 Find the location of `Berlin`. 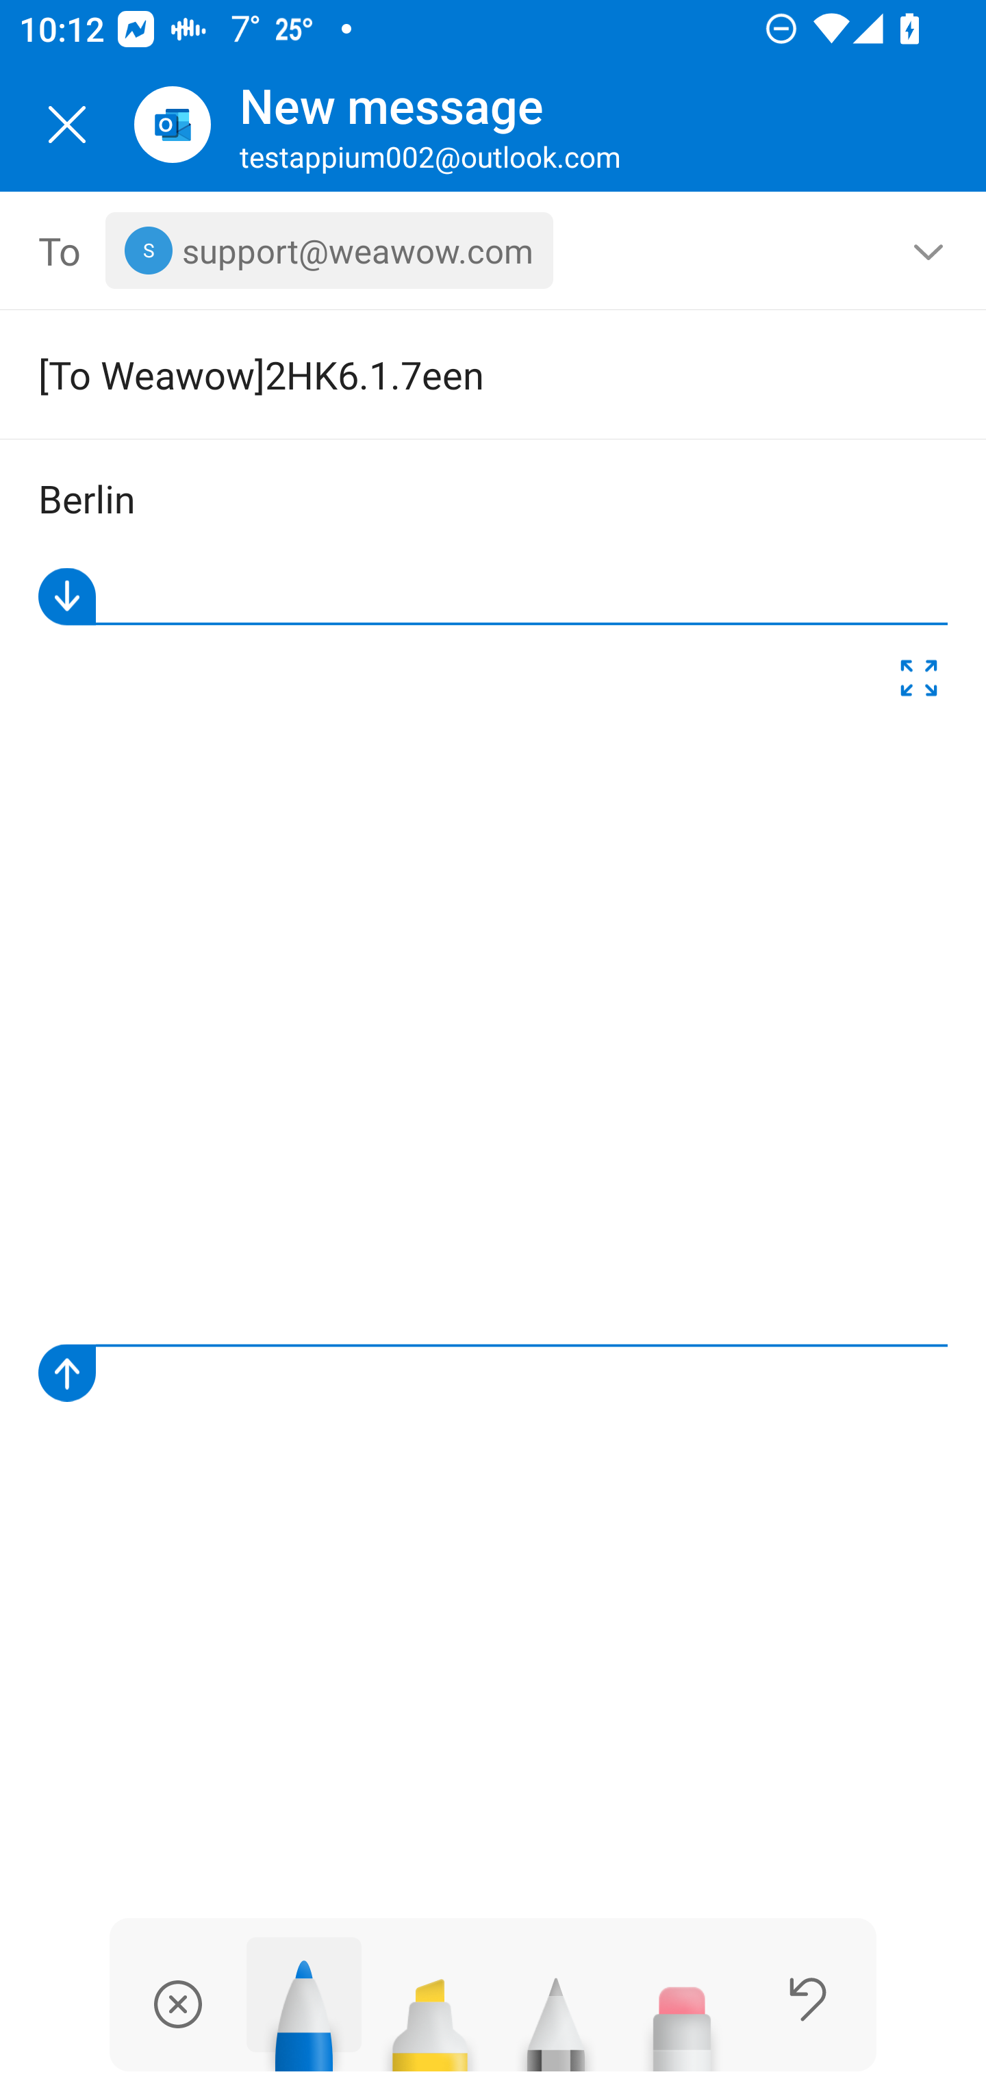

Berlin is located at coordinates (494, 500).